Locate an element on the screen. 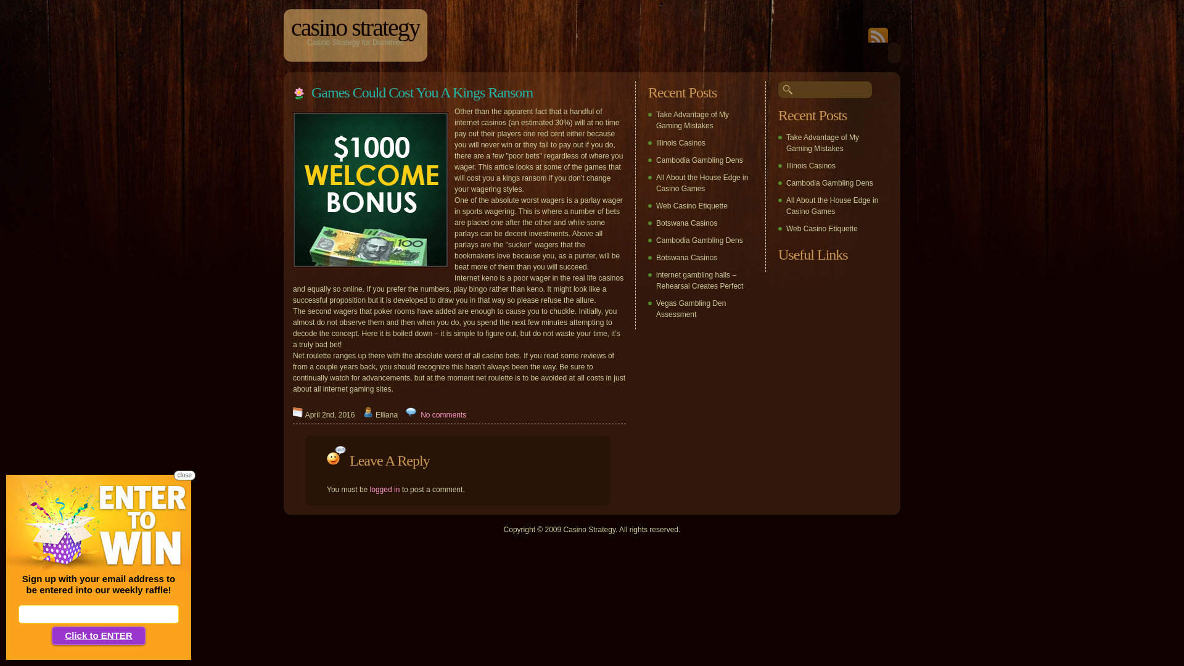 This screenshot has height=666, width=1184. Take Advantage of My Gaming Mistakes is located at coordinates (823, 143).